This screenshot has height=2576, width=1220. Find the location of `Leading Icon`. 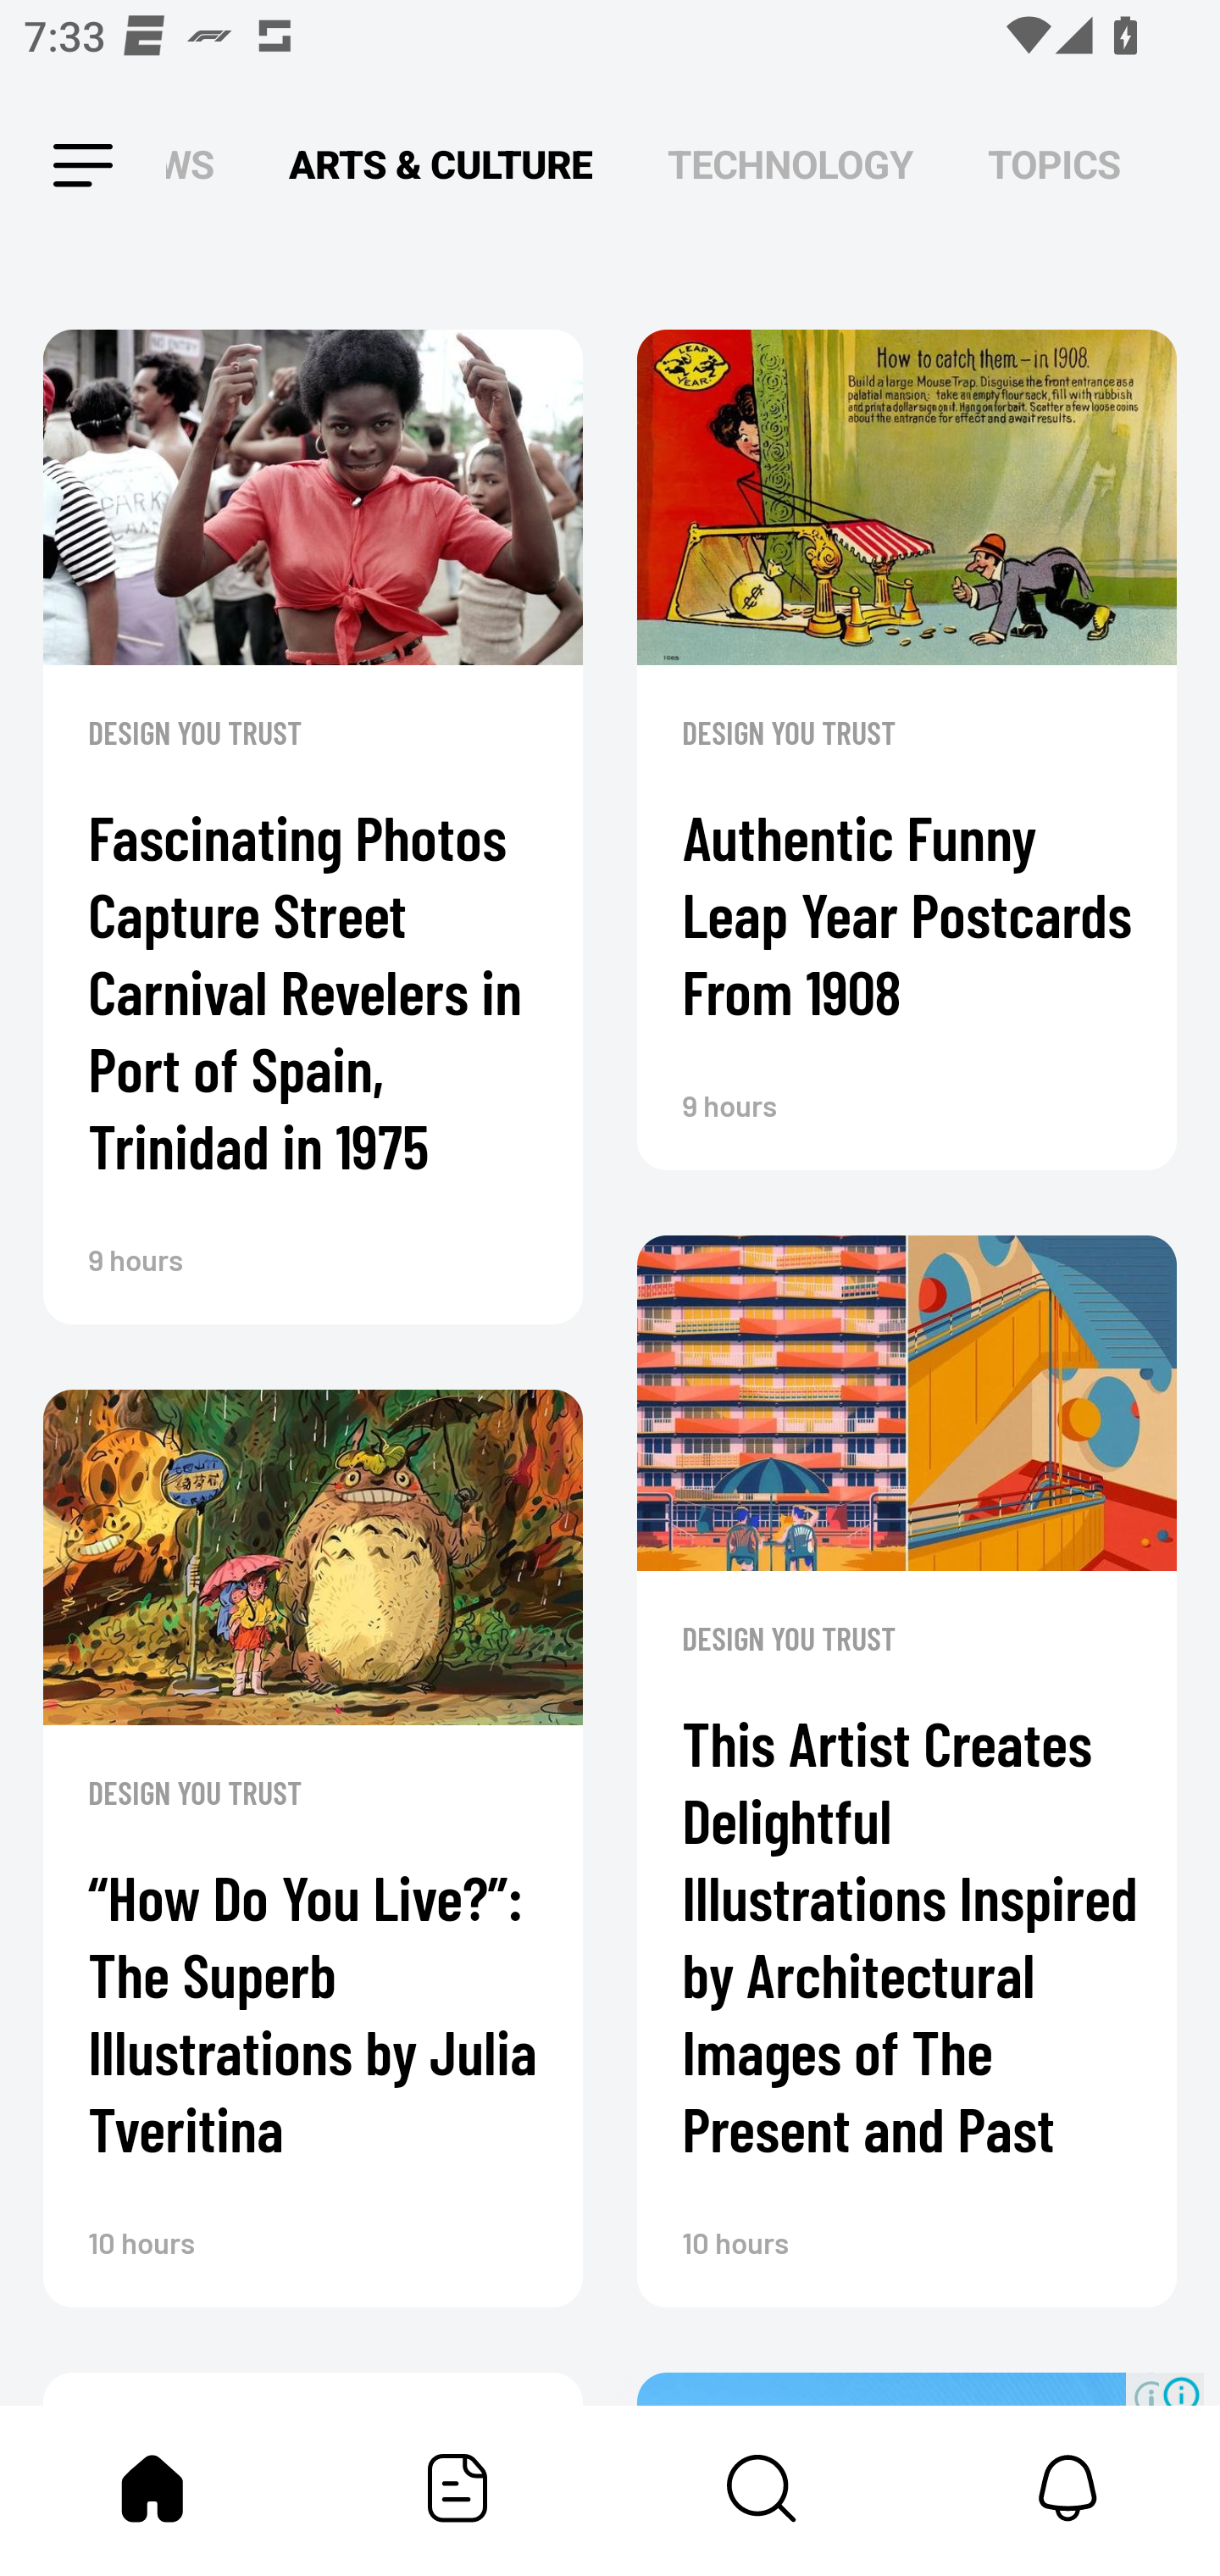

Leading Icon is located at coordinates (53, 166).